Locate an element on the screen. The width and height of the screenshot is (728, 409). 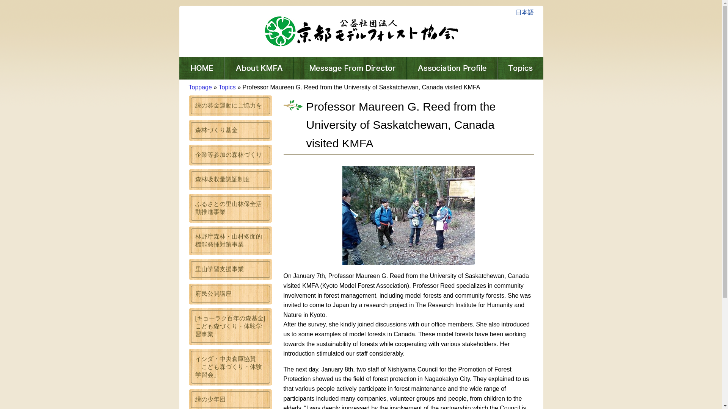
Toppage is located at coordinates (200, 87).